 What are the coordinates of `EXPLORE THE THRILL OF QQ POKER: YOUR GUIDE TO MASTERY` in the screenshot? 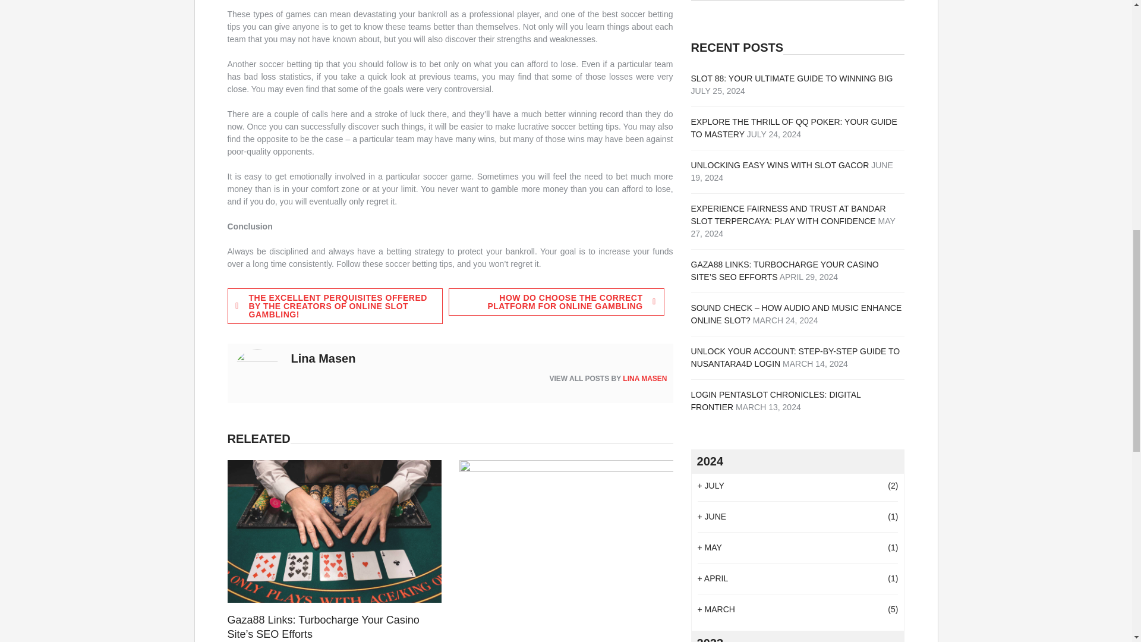 It's located at (794, 128).